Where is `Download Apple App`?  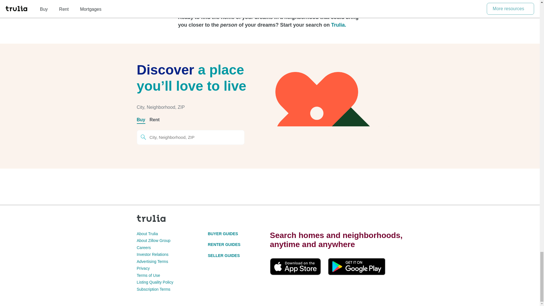
Download Apple App is located at coordinates (295, 266).